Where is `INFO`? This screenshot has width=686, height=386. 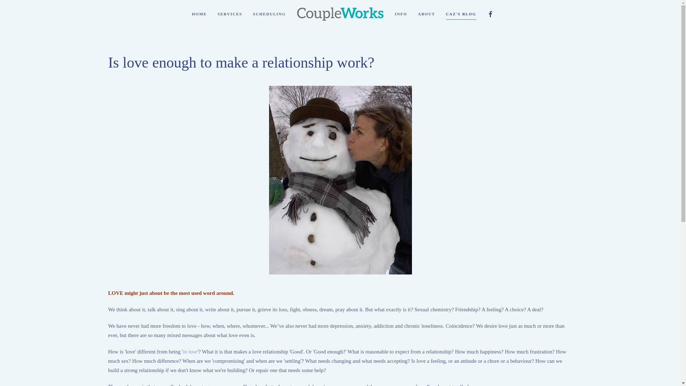
INFO is located at coordinates (401, 14).